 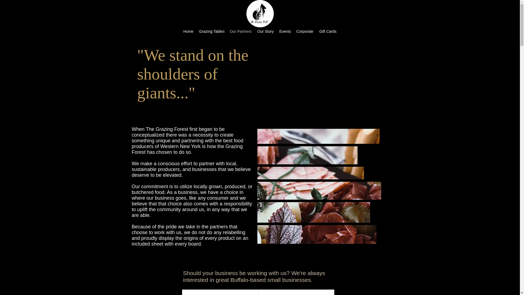 What do you see at coordinates (212, 31) in the screenshot?
I see `Grazing Tables` at bounding box center [212, 31].